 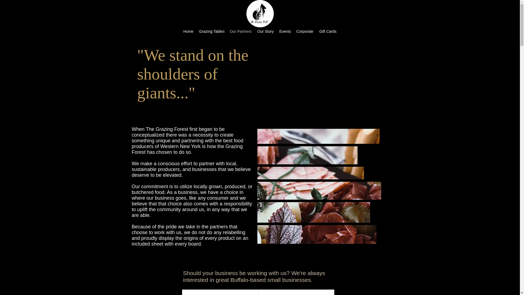 What do you see at coordinates (212, 31) in the screenshot?
I see `Grazing Tables` at bounding box center [212, 31].